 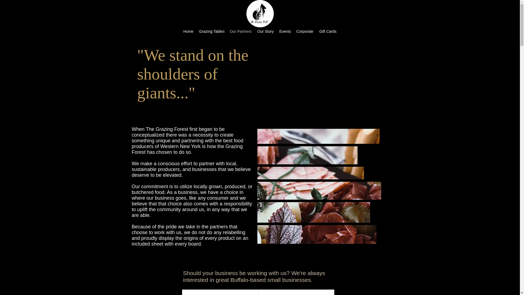 What do you see at coordinates (212, 31) in the screenshot?
I see `Grazing Tables` at bounding box center [212, 31].